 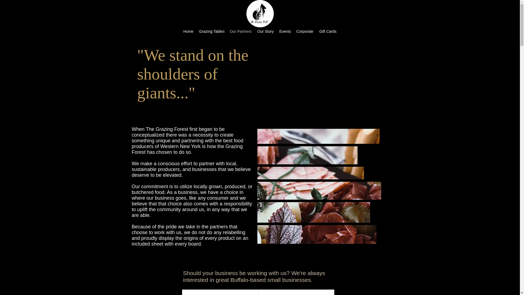 What do you see at coordinates (212, 31) in the screenshot?
I see `Grazing Tables` at bounding box center [212, 31].